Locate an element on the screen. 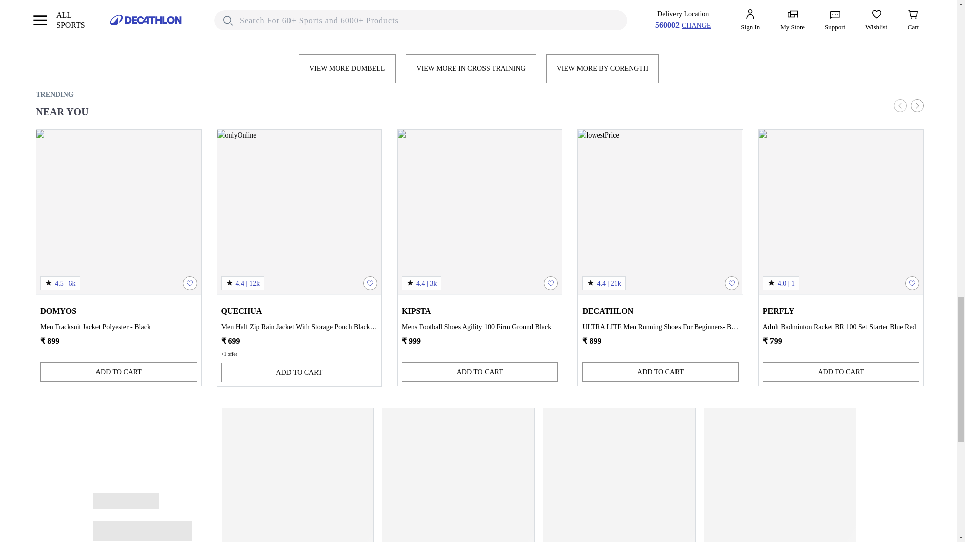 The height and width of the screenshot is (542, 965). ADD TO CART is located at coordinates (119, 372).